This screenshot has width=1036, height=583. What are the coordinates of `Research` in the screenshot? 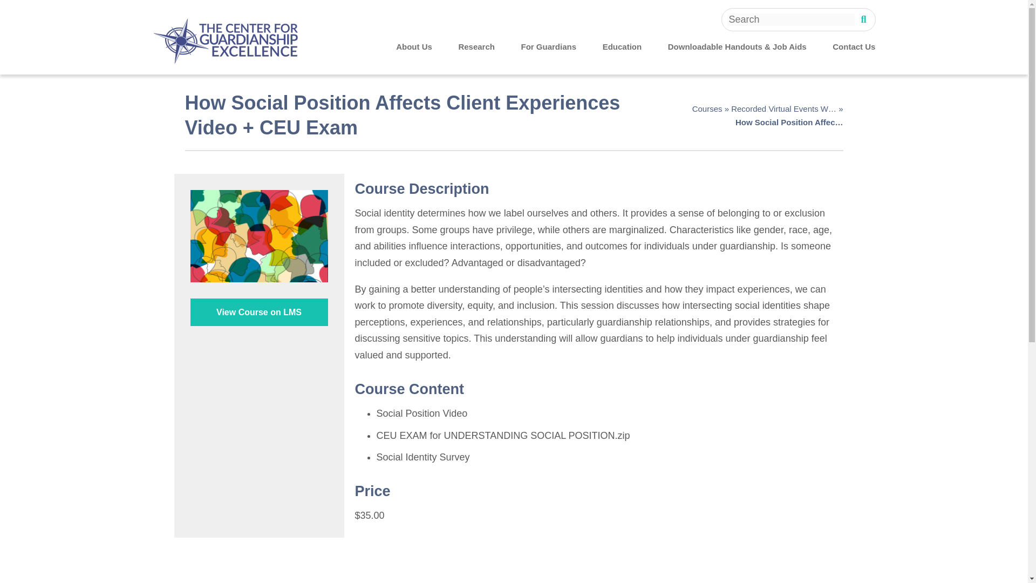 It's located at (476, 48).